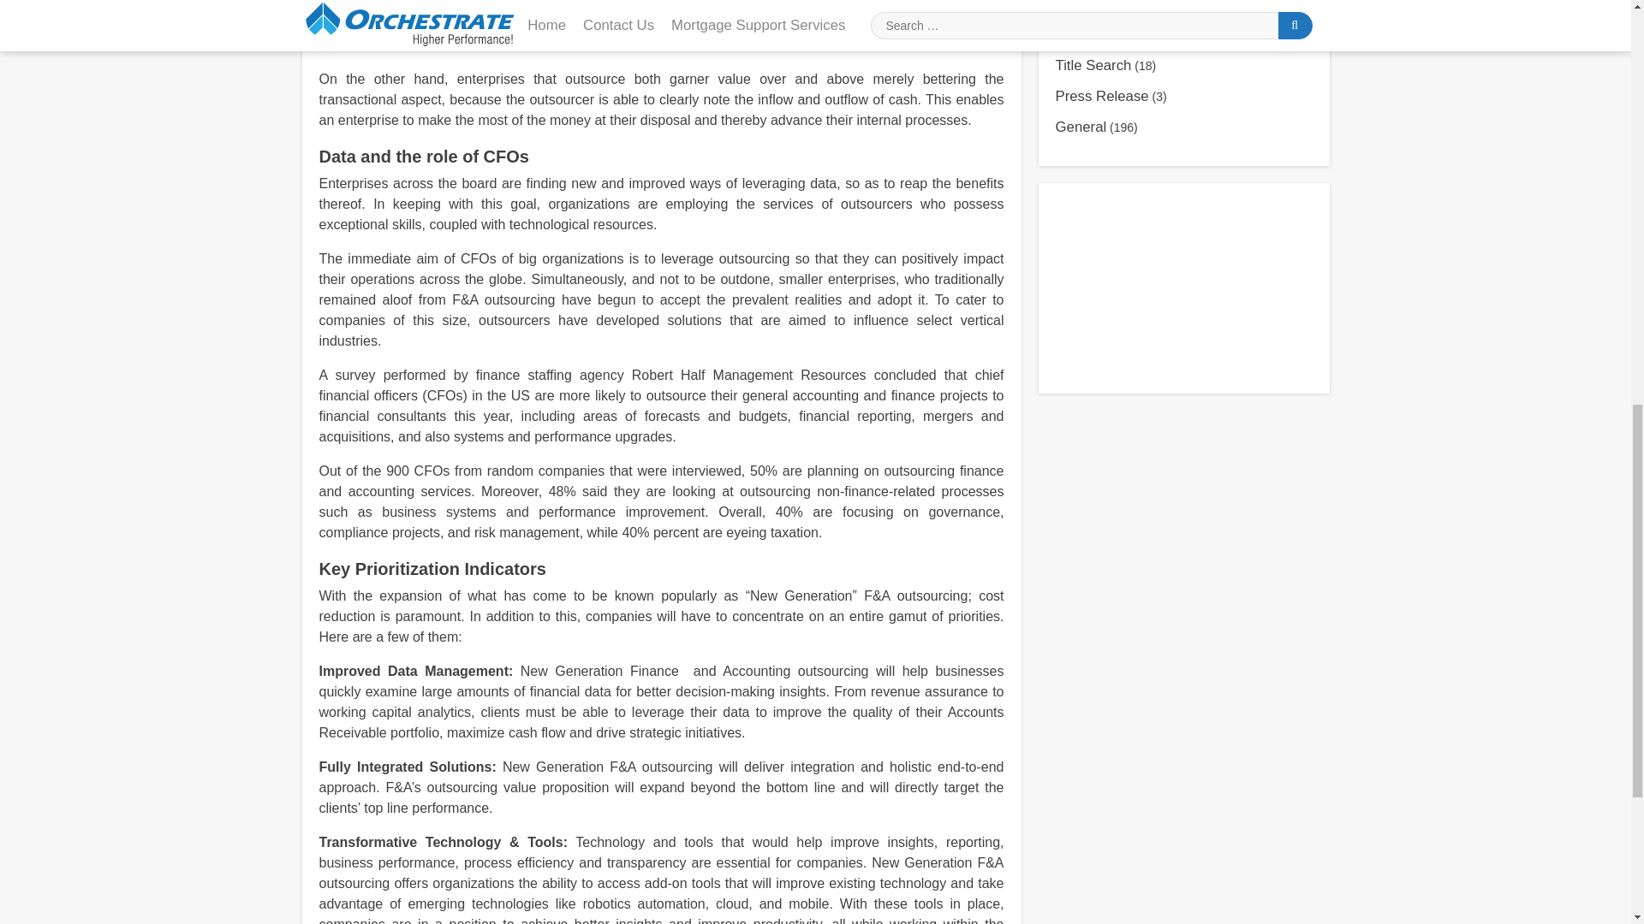 Image resolution: width=1644 pixels, height=924 pixels. Describe the element at coordinates (1091, 34) in the screenshot. I see `Technology` at that location.